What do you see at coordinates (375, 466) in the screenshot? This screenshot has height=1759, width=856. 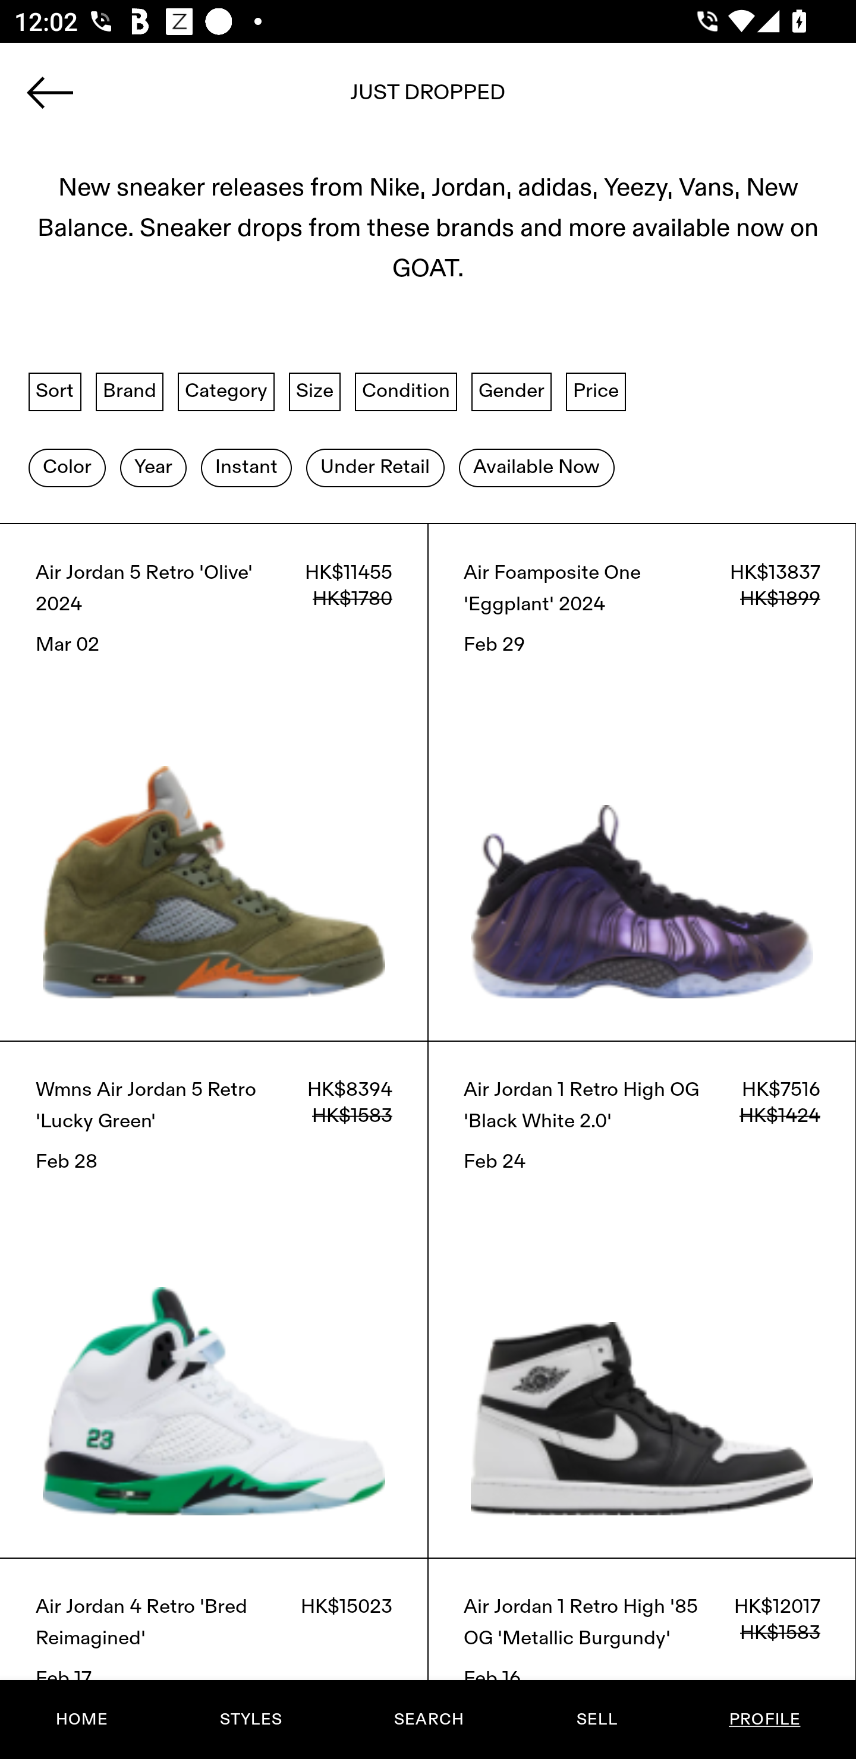 I see `Under Retail` at bounding box center [375, 466].